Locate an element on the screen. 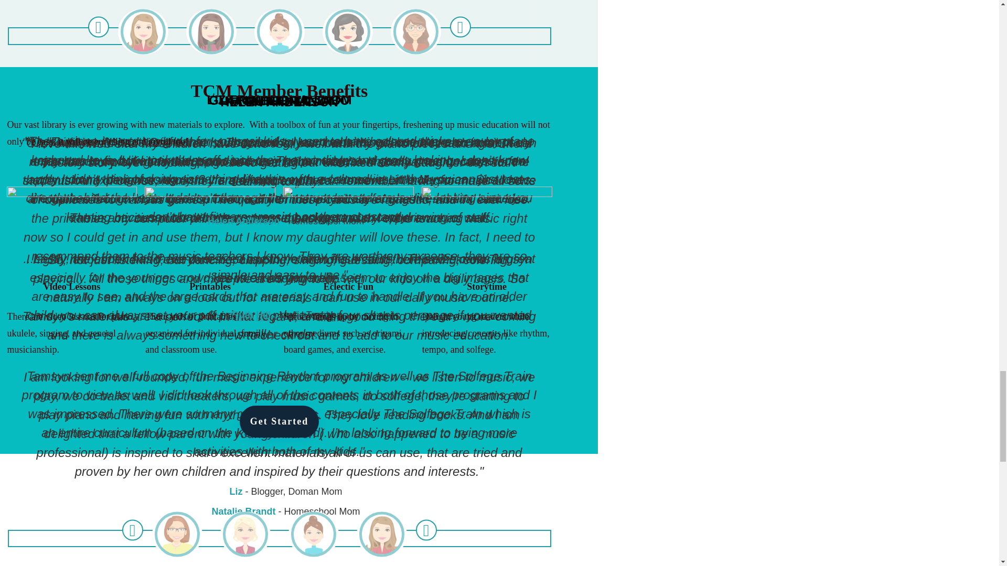 This screenshot has height=566, width=1007. Get Started is located at coordinates (279, 421).